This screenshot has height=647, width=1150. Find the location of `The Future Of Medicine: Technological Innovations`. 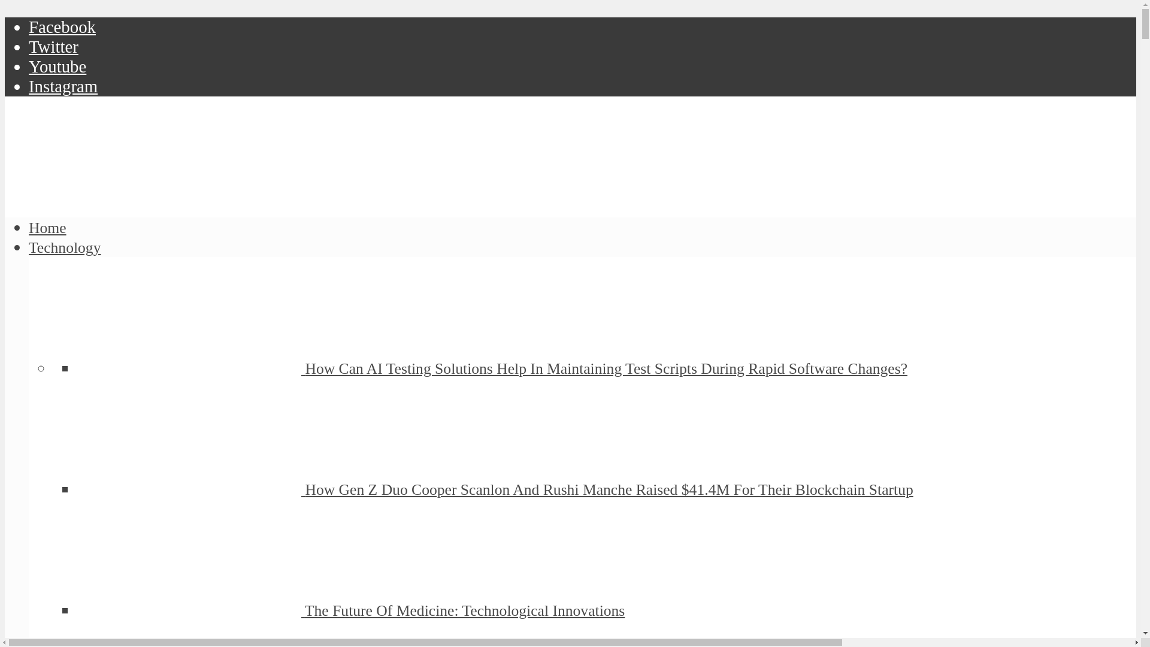

The Future Of Medicine: Technological Innovations is located at coordinates (464, 610).